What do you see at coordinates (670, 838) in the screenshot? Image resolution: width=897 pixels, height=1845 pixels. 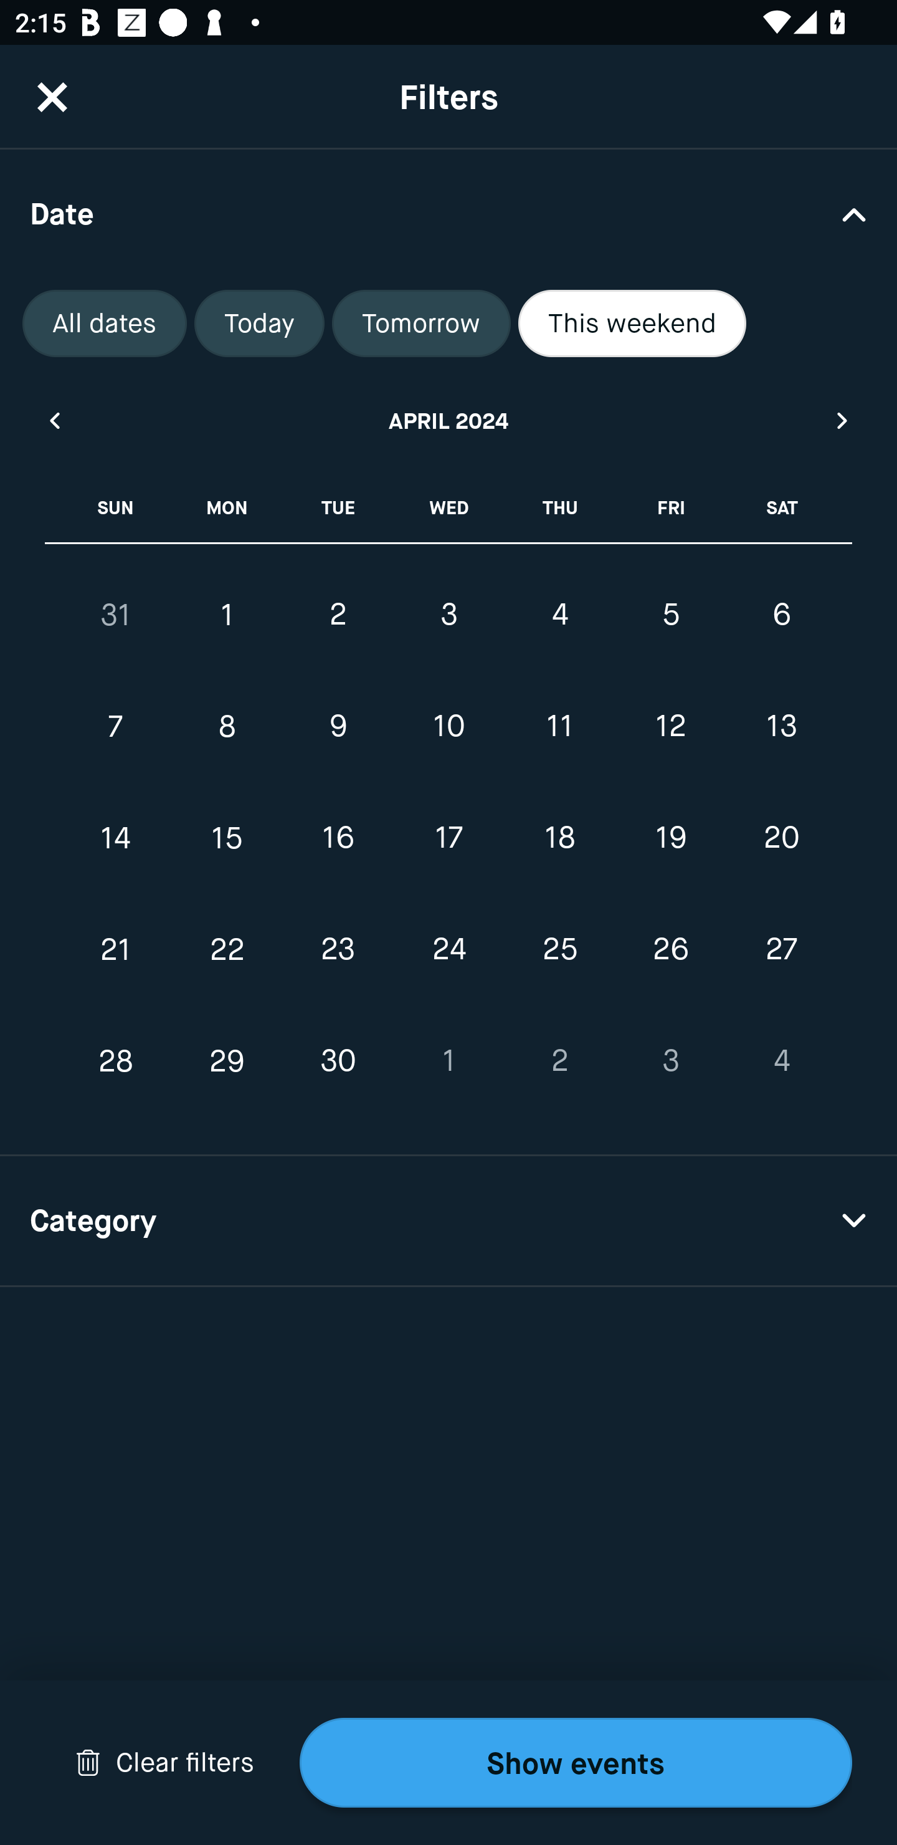 I see `19` at bounding box center [670, 838].